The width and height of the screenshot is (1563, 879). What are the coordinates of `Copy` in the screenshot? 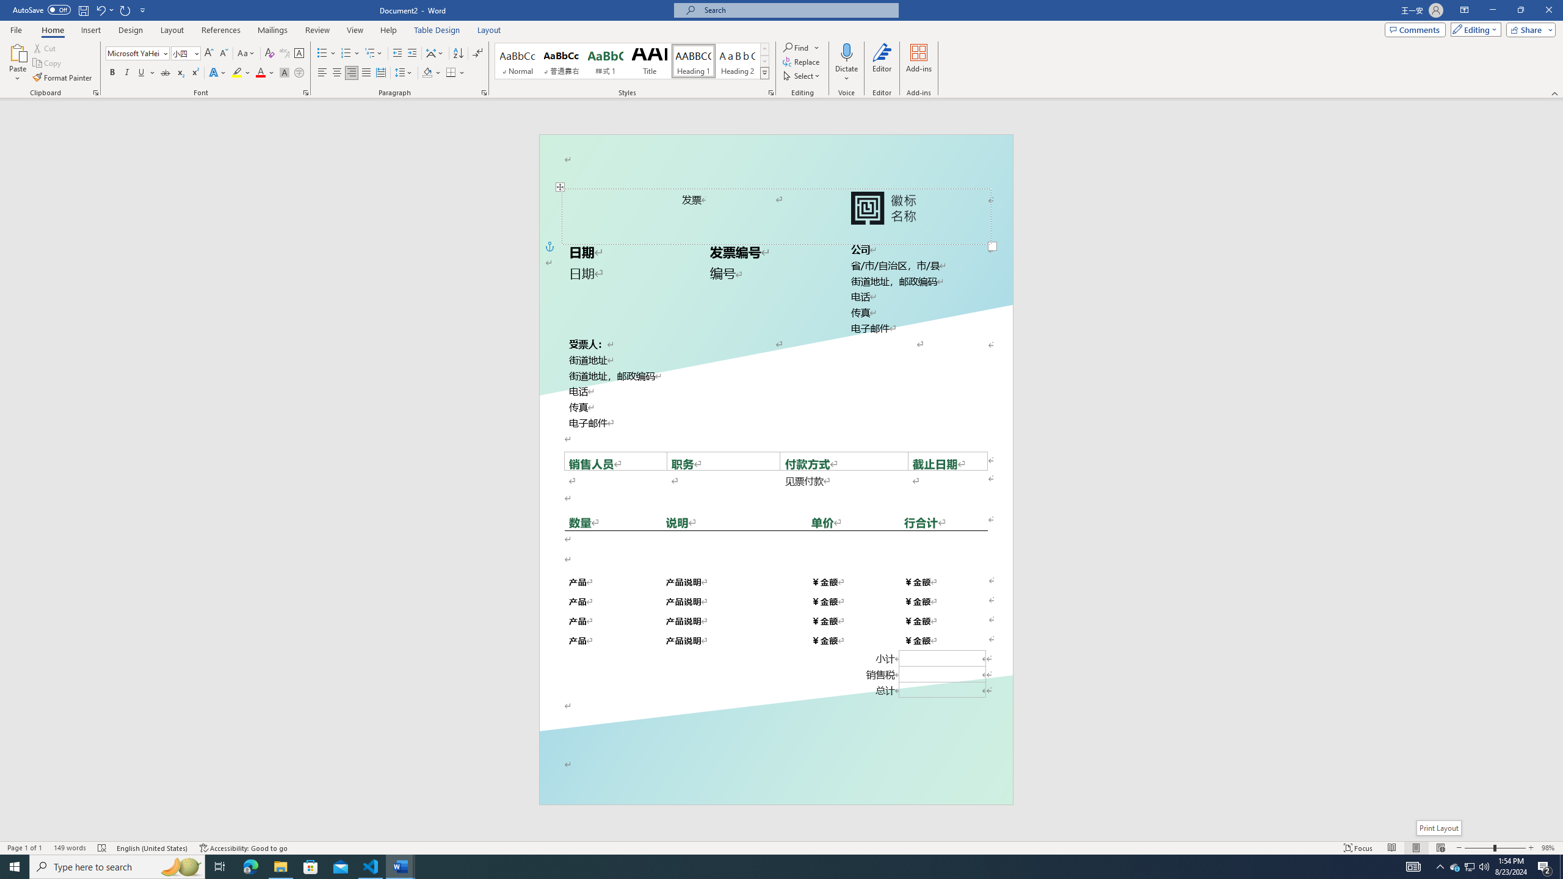 It's located at (48, 63).